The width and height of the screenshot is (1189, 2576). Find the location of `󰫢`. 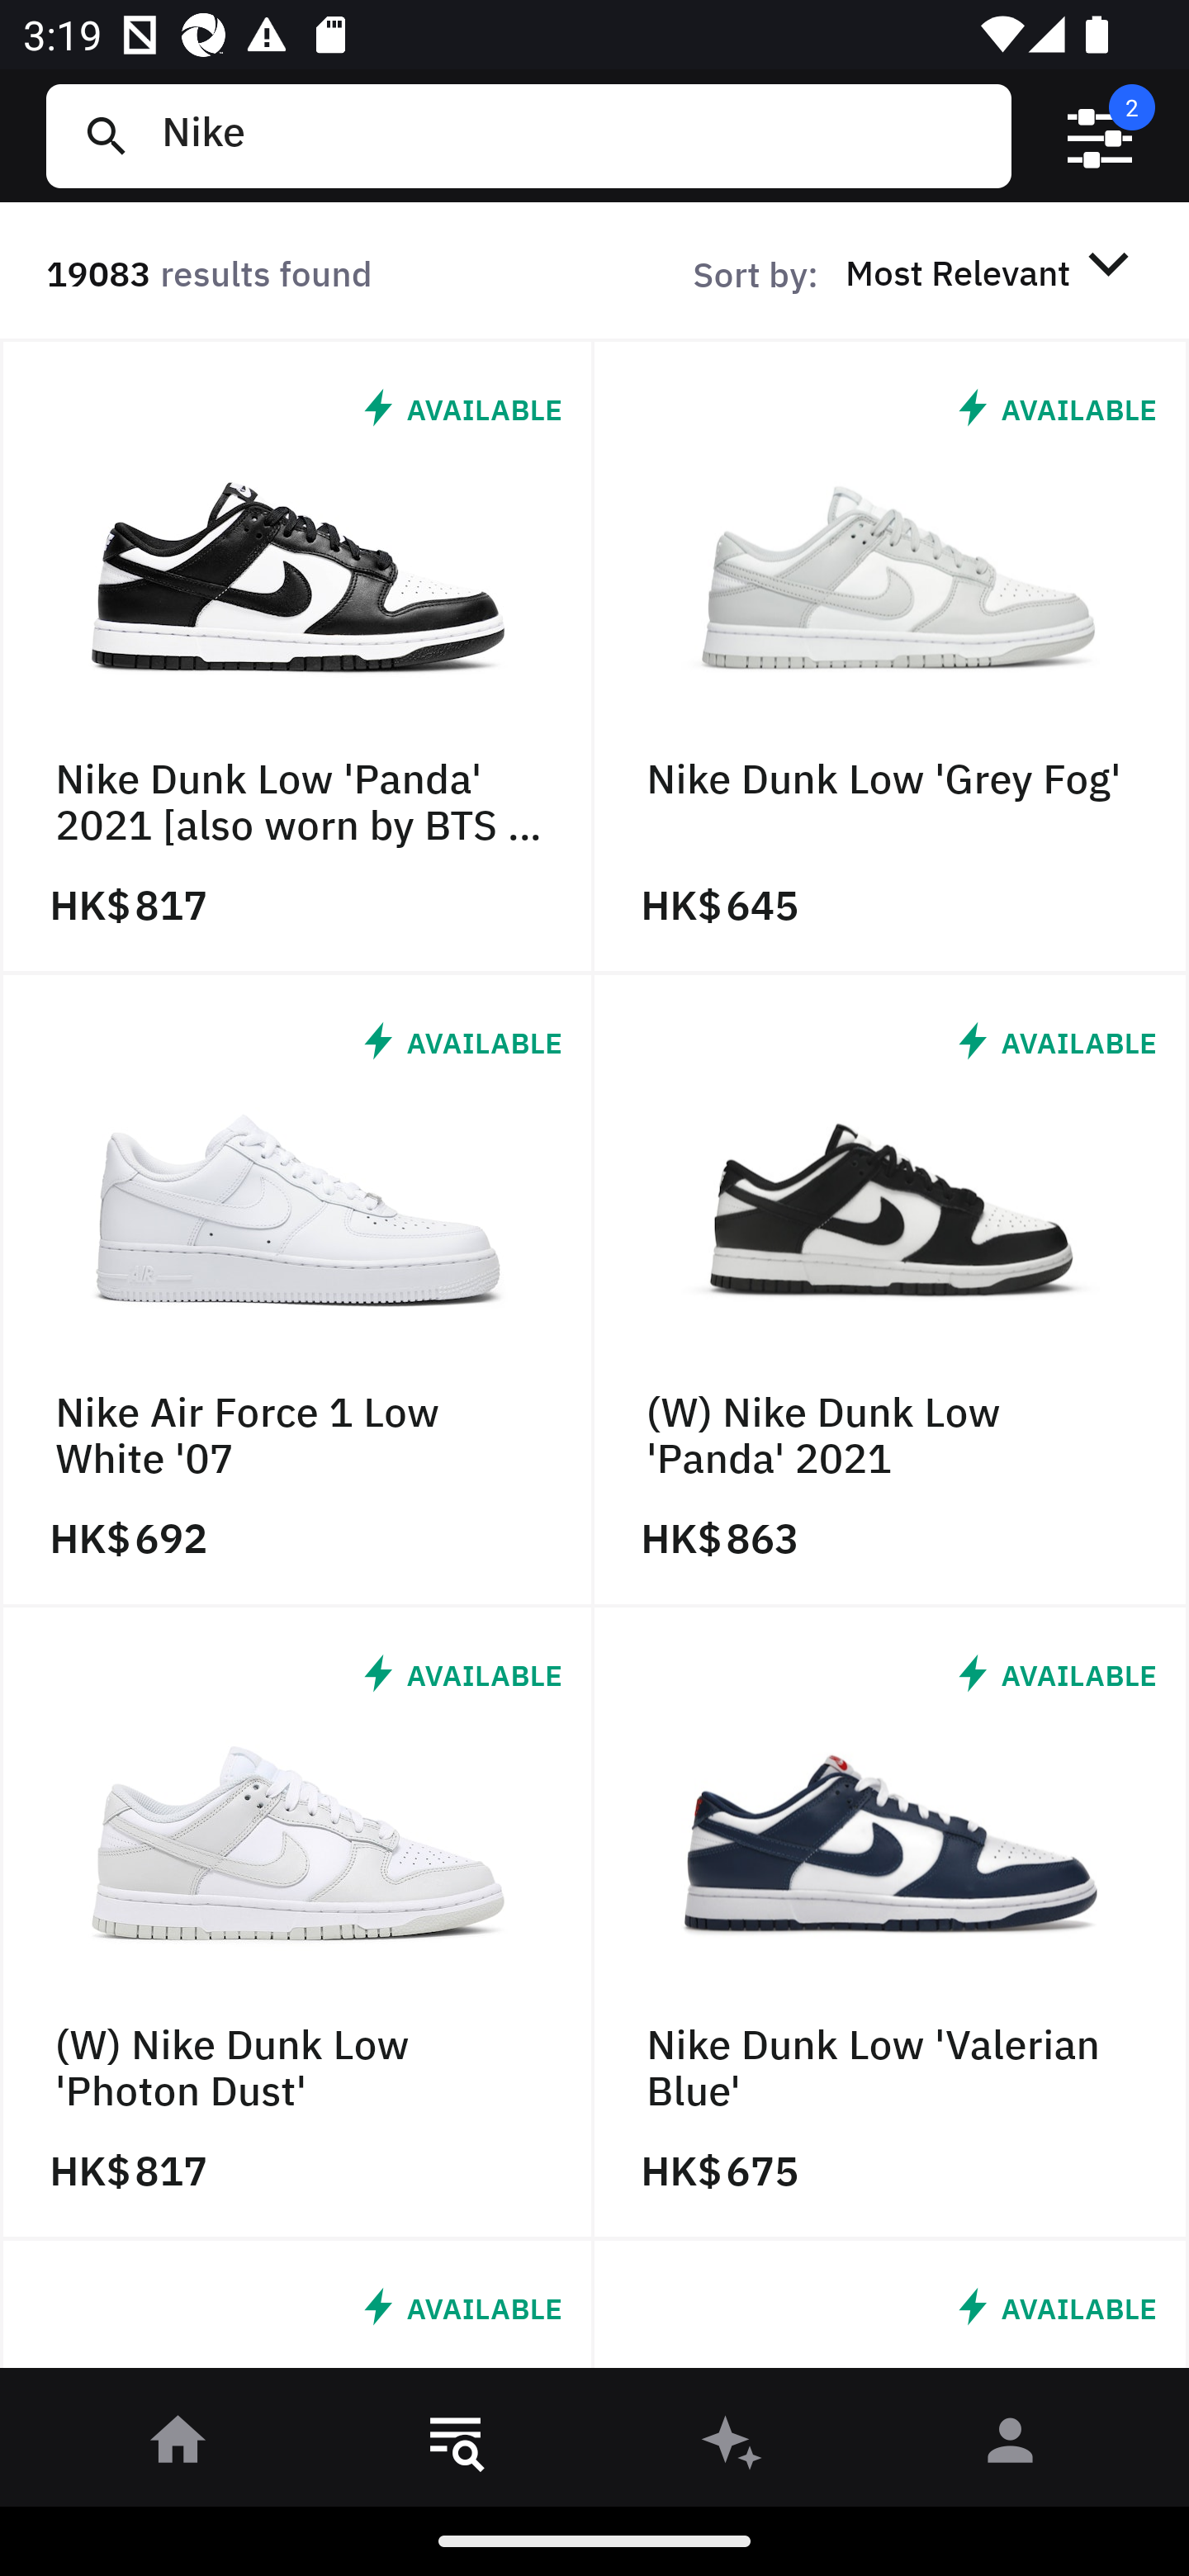

󰫢 is located at coordinates (733, 2446).